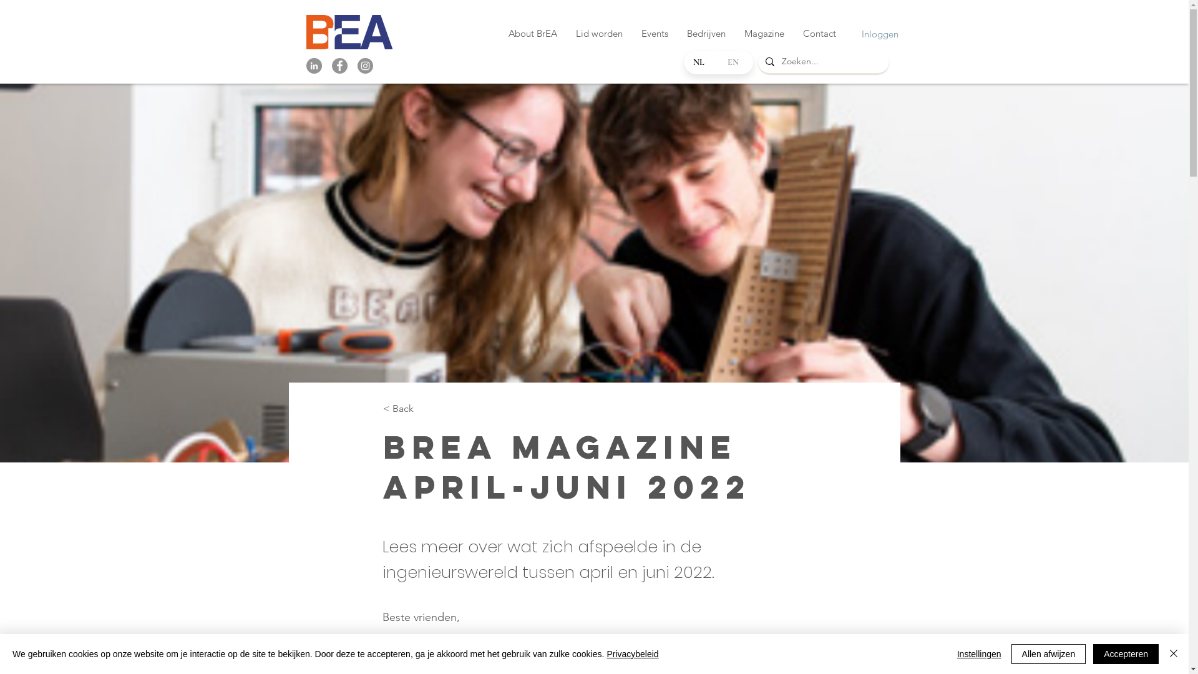 Image resolution: width=1198 pixels, height=674 pixels. What do you see at coordinates (736, 62) in the screenshot?
I see `EN` at bounding box center [736, 62].